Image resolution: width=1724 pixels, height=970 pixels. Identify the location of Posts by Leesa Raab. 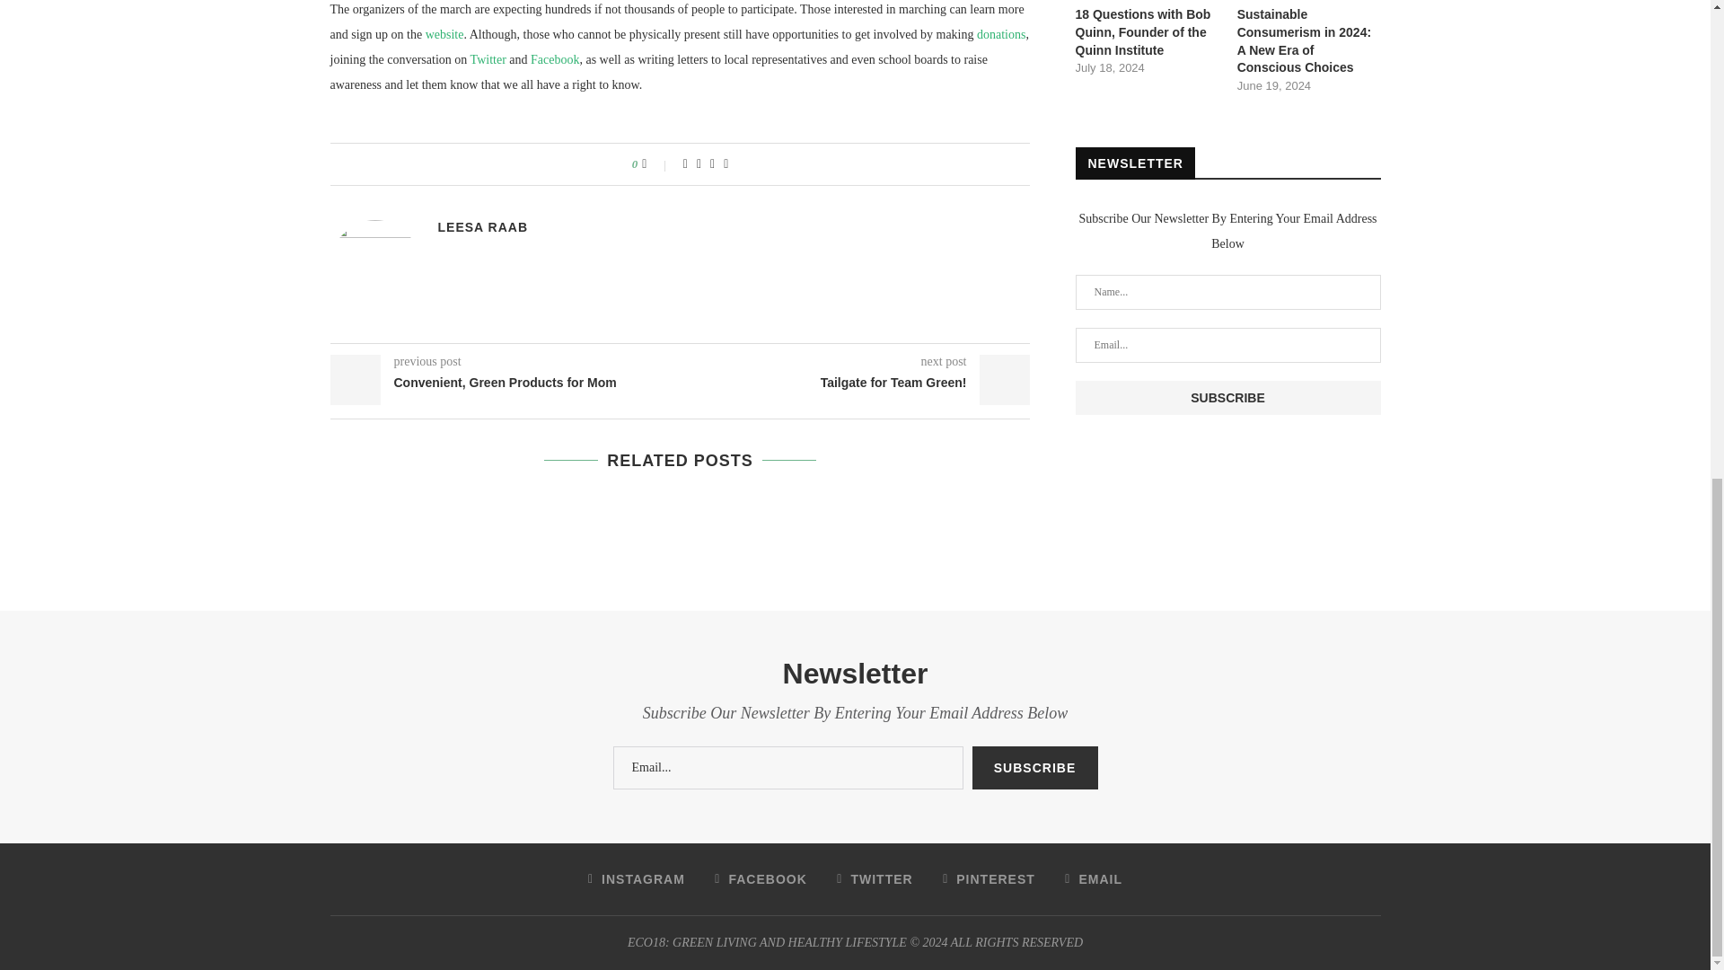
(483, 227).